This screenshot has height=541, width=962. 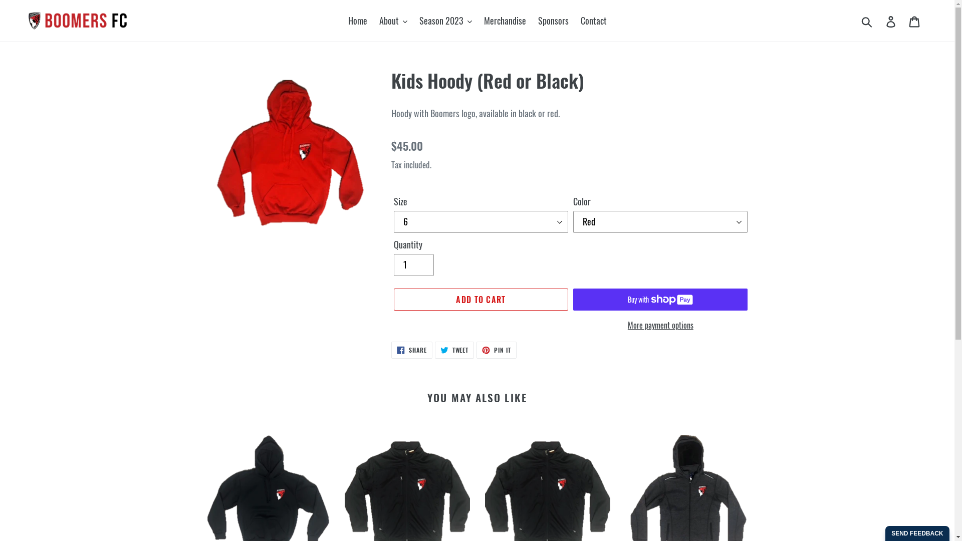 I want to click on SHARE
SHARE ON FACEBOOK, so click(x=412, y=350).